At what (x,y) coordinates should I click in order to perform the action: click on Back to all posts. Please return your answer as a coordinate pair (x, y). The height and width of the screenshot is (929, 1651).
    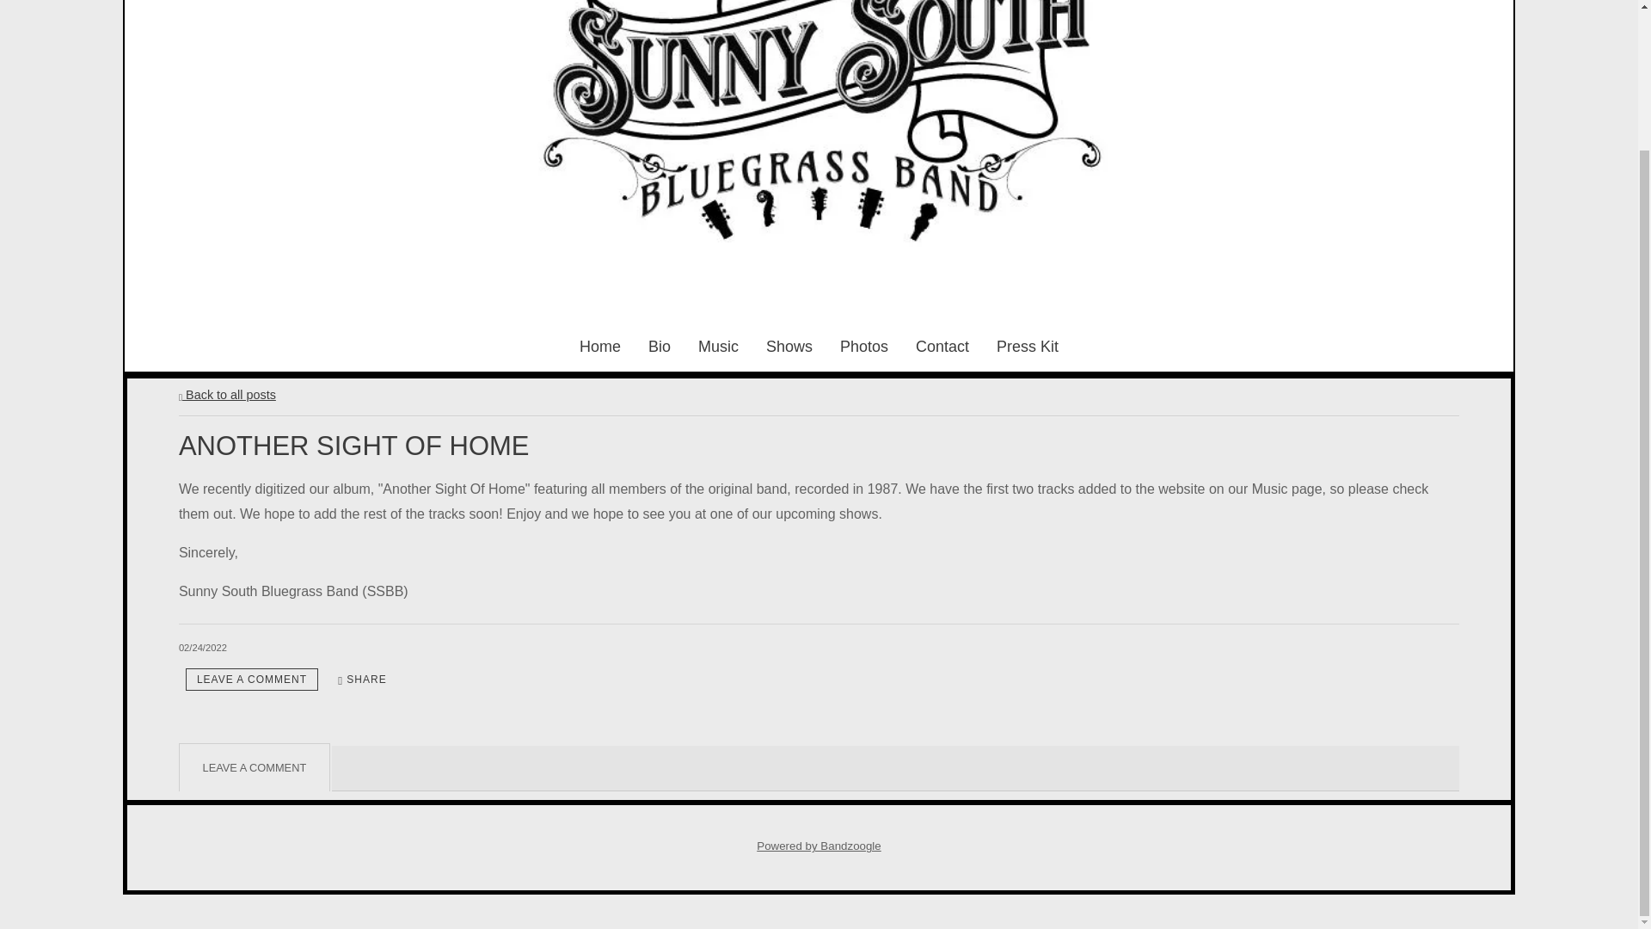
    Looking at the image, I should click on (227, 394).